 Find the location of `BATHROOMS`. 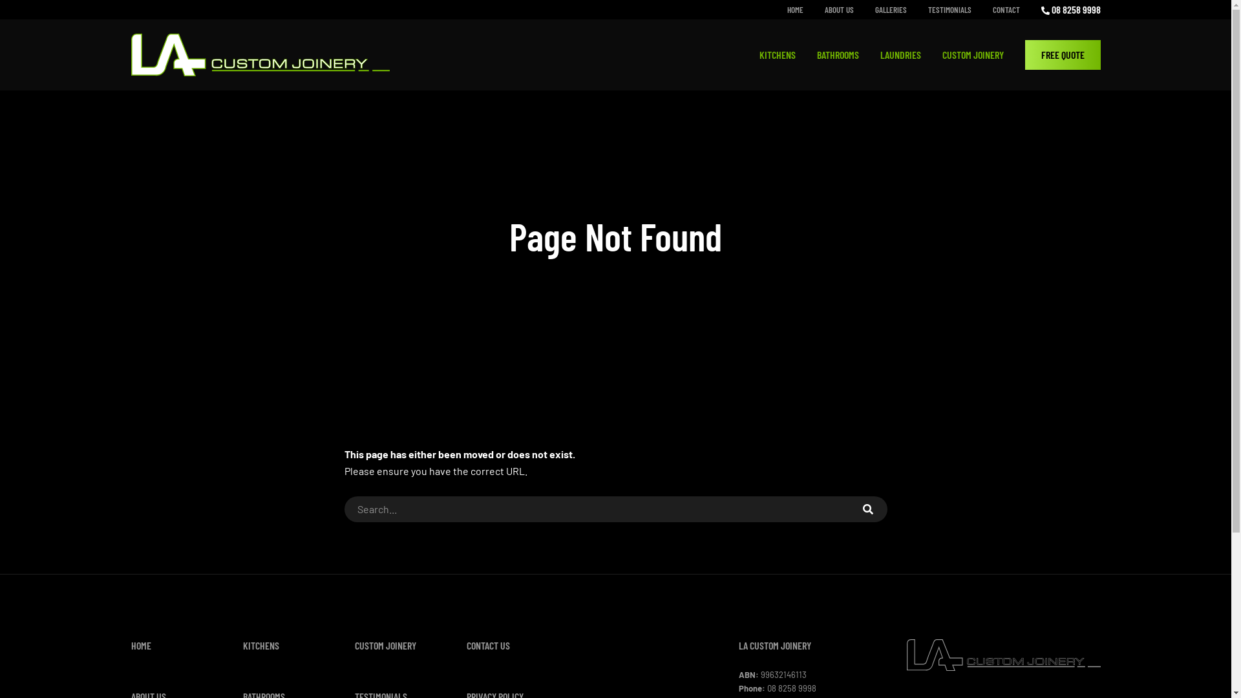

BATHROOMS is located at coordinates (838, 54).